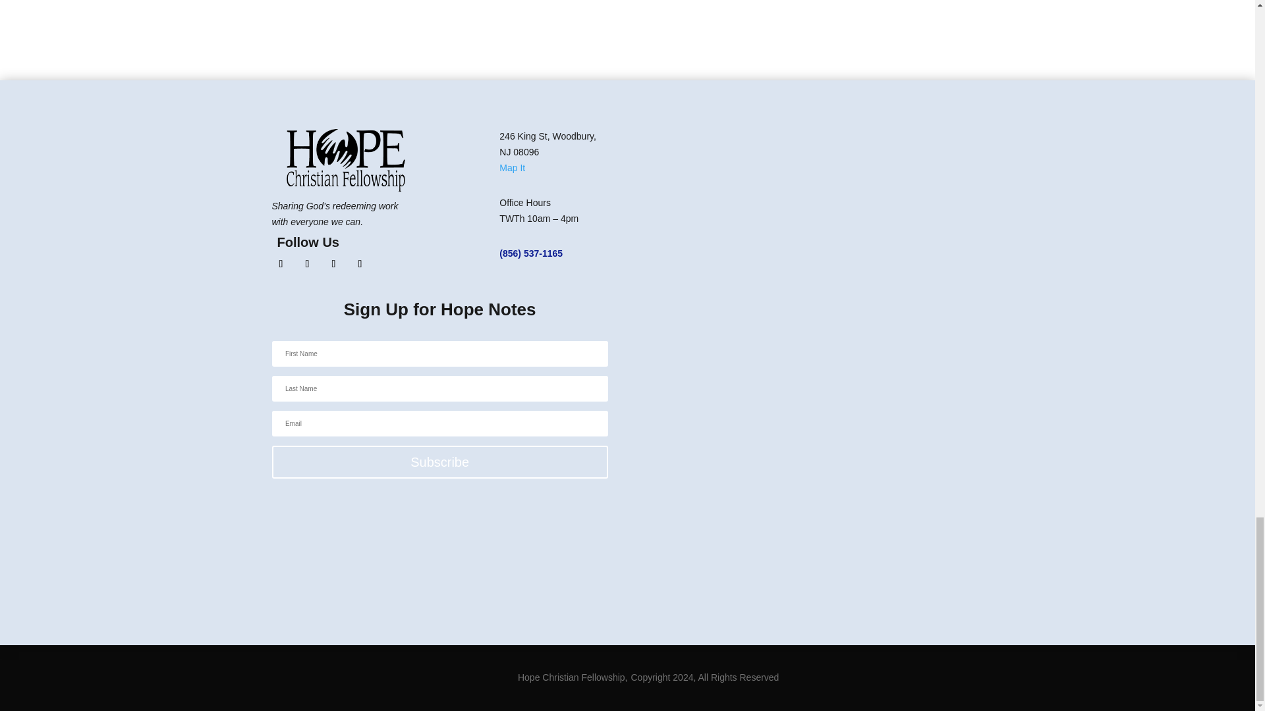  What do you see at coordinates (281, 263) in the screenshot?
I see `Follow on Facebook` at bounding box center [281, 263].